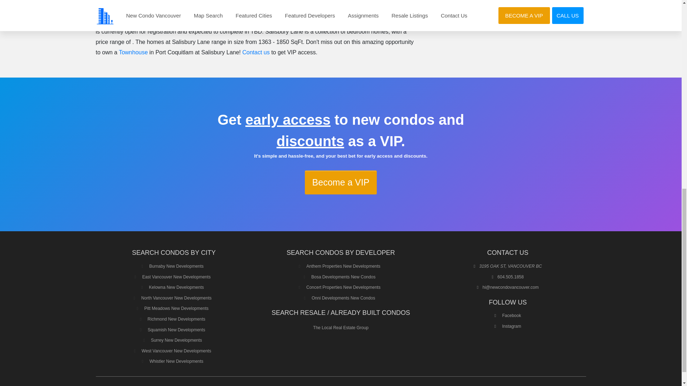 The image size is (687, 386). I want to click on Pitt Meadows New Developments, so click(176, 308).